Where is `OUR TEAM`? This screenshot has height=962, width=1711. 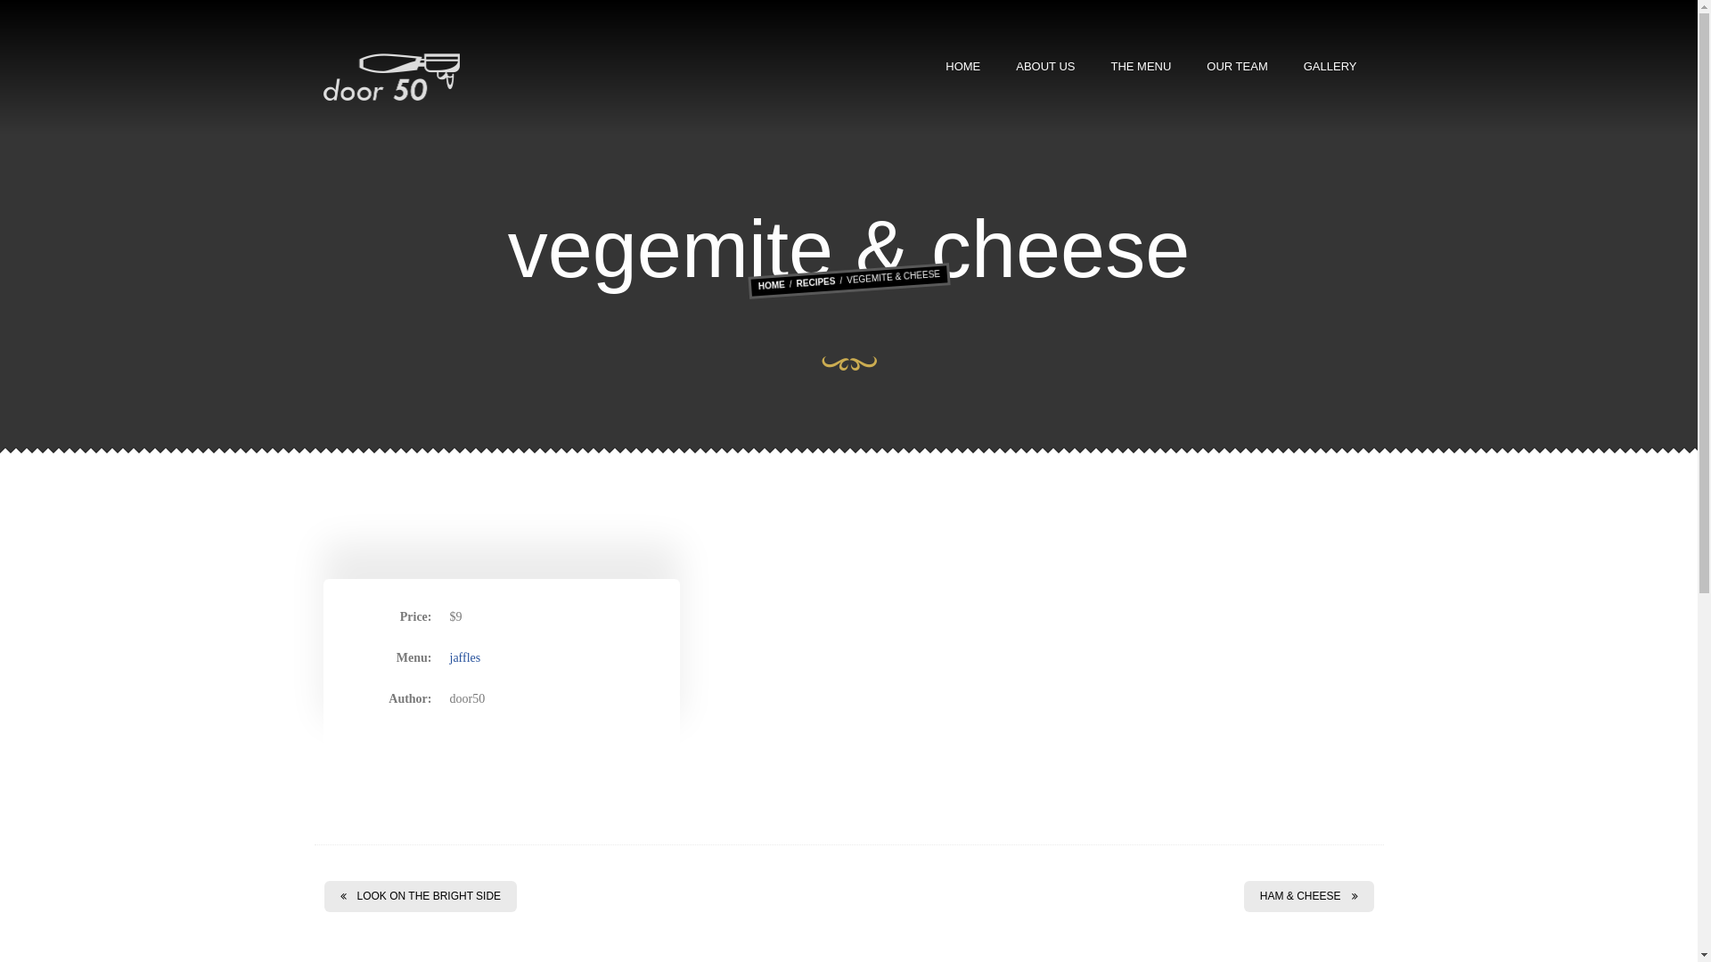
OUR TEAM is located at coordinates (1237, 67).